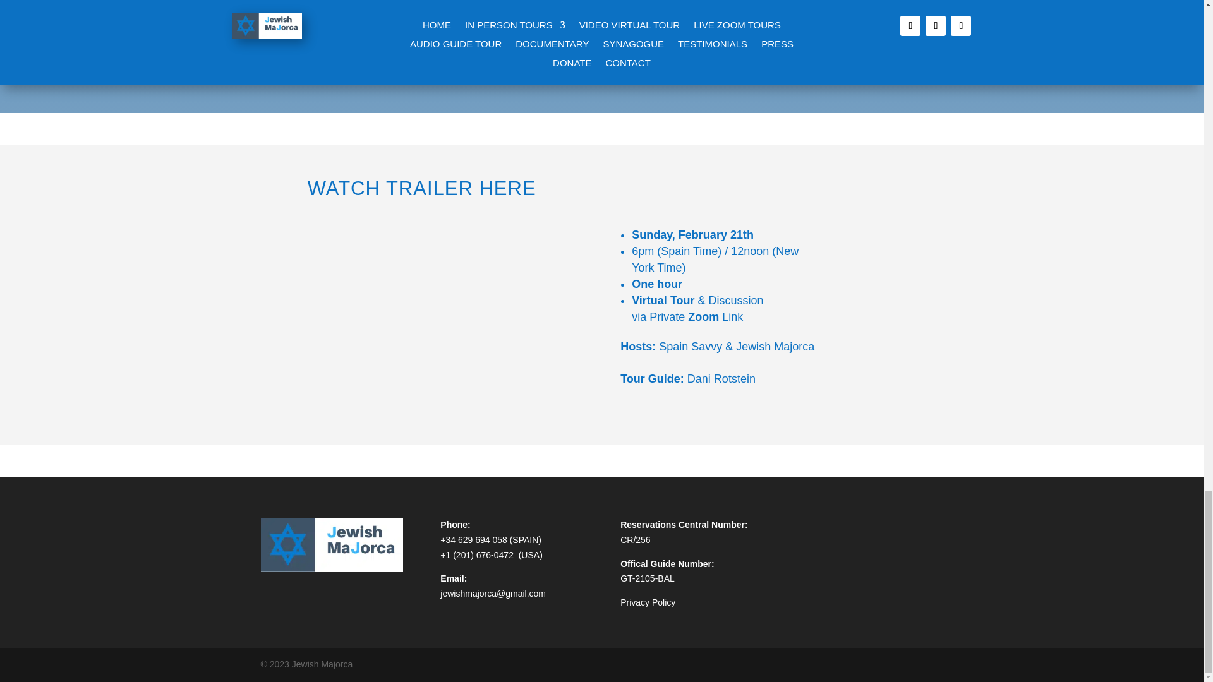 The width and height of the screenshot is (1213, 682). I want to click on Privacy Policy, so click(648, 602).